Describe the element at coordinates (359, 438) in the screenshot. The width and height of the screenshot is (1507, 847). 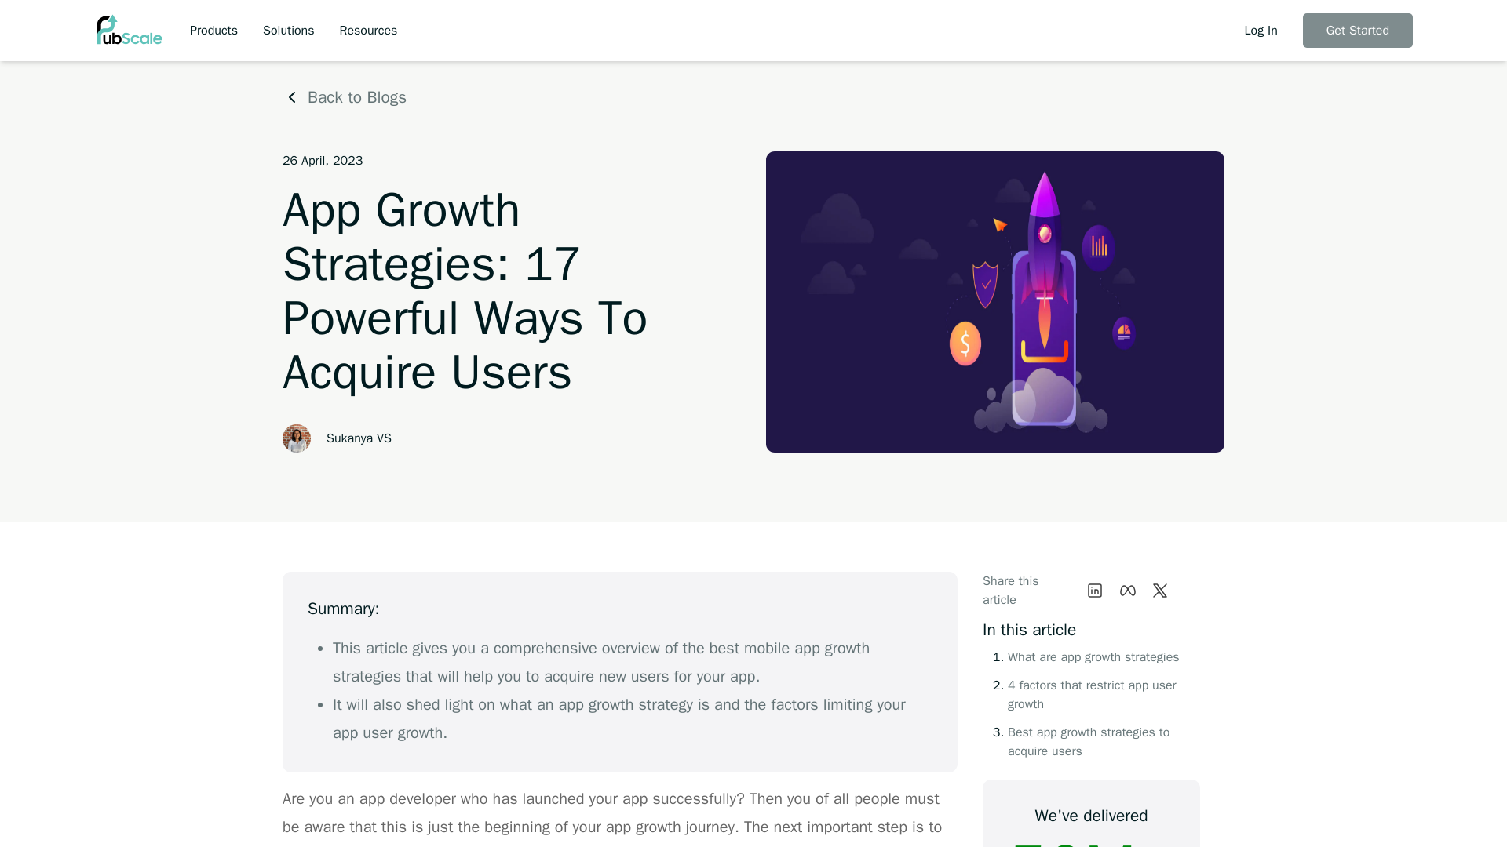
I see `Sukanya VS` at that location.